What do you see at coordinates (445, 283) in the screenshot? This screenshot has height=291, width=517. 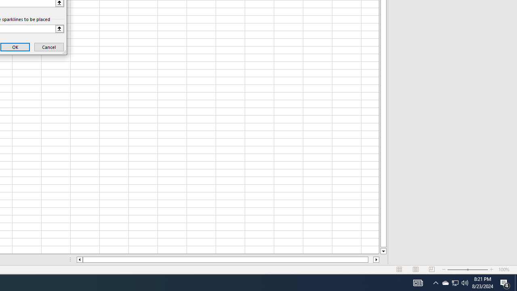 I see `Q2790: 100%` at bounding box center [445, 283].